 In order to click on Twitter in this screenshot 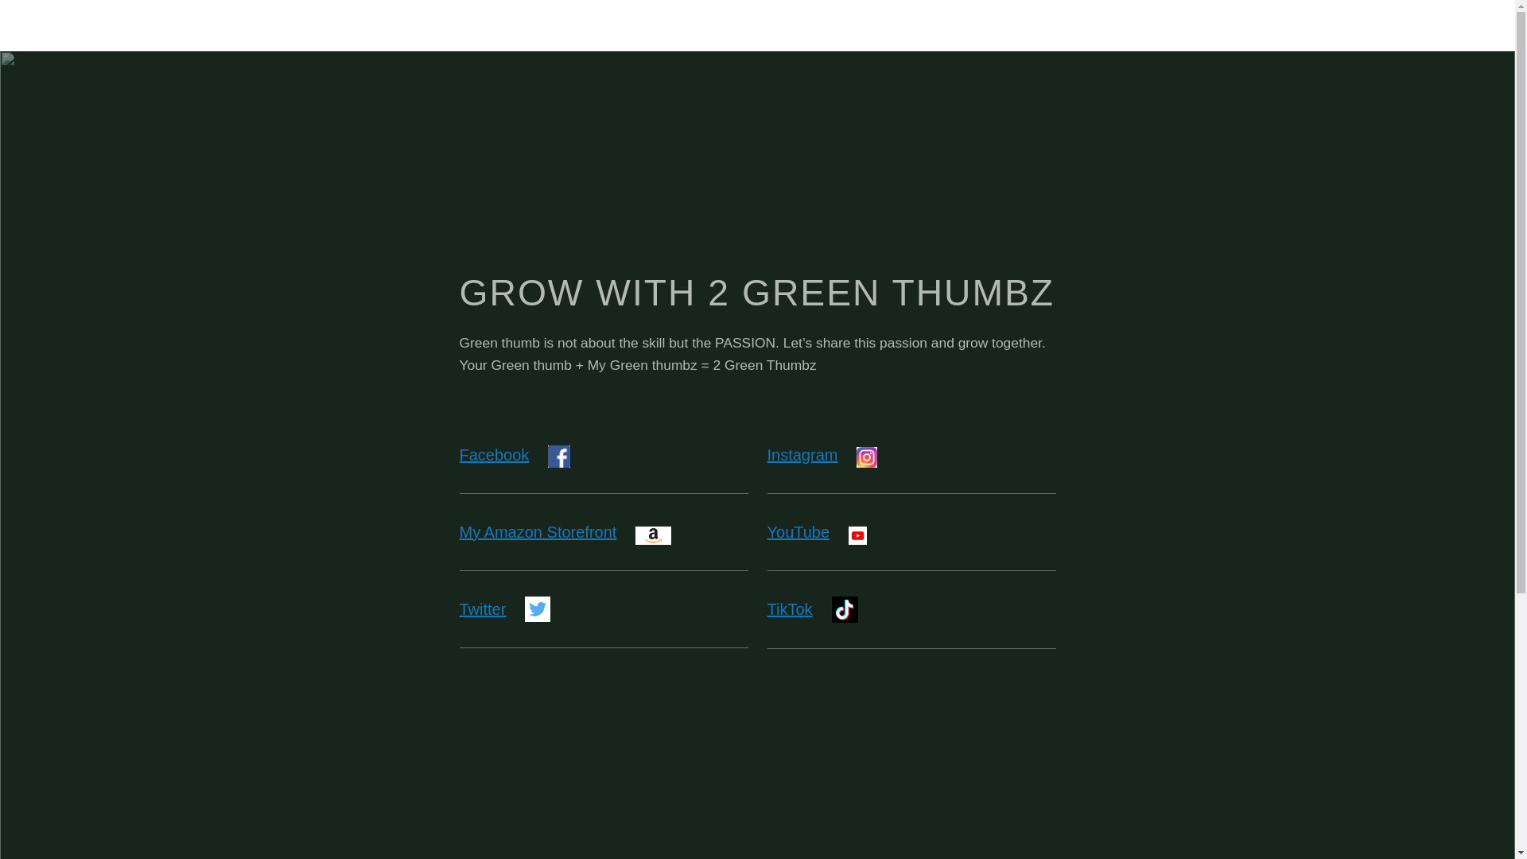, I will do `click(484, 609)`.